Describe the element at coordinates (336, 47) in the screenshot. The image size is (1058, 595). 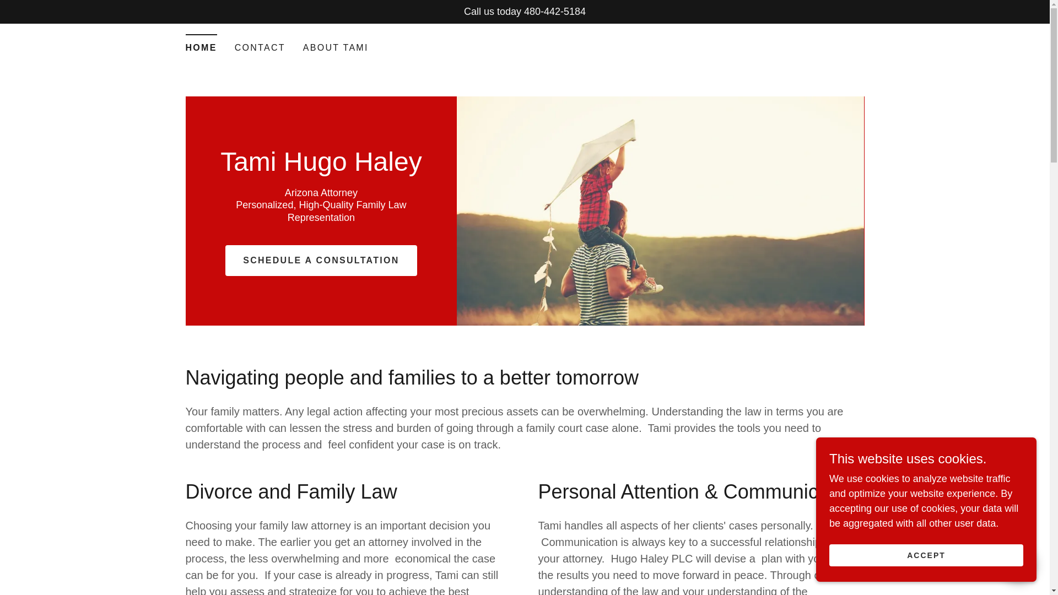
I see `ABOUT TAMI` at that location.